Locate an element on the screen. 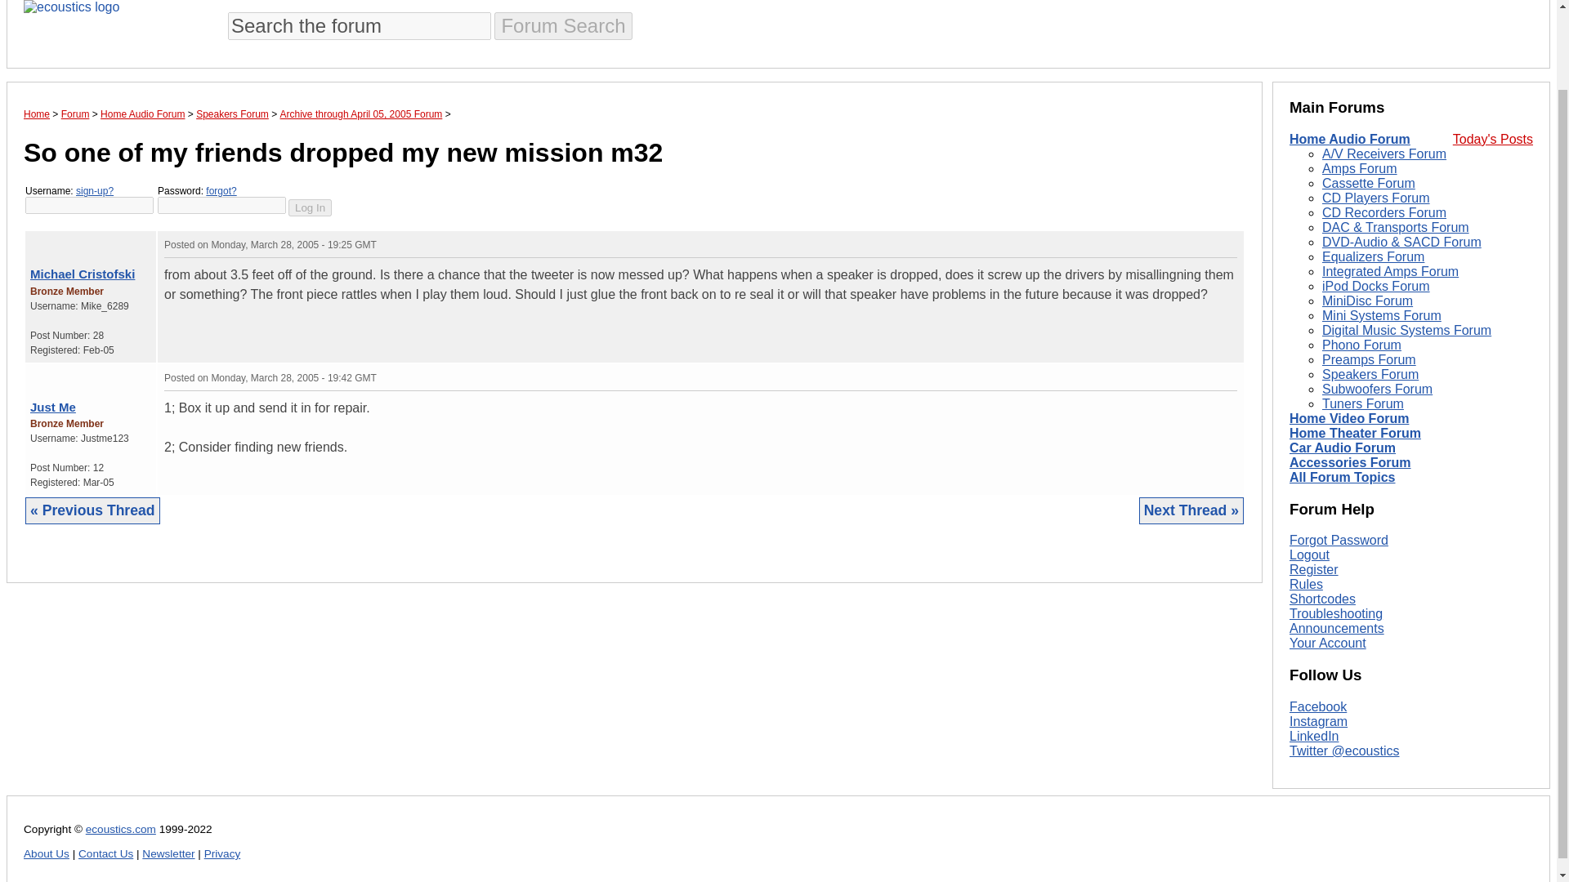 The width and height of the screenshot is (1569, 882). Just Me is located at coordinates (52, 407).